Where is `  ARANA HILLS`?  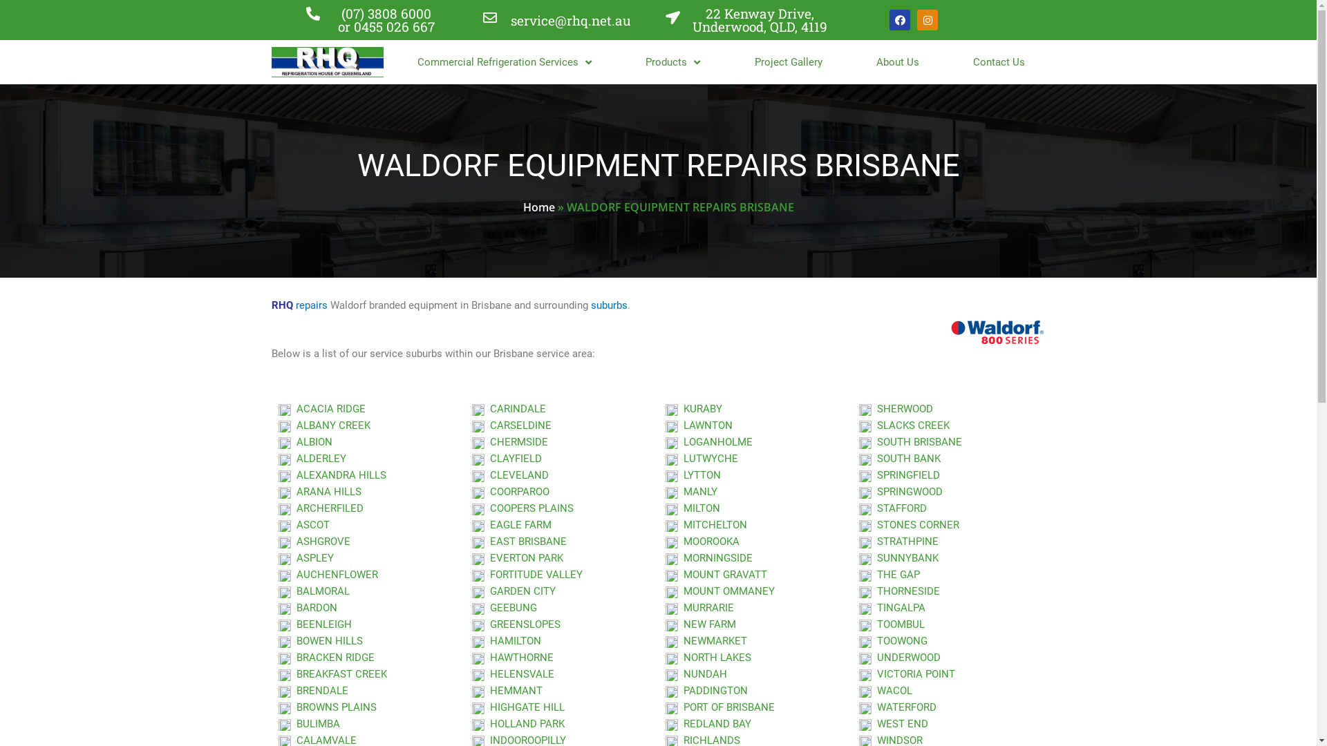
  ARANA HILLS is located at coordinates (319, 492).